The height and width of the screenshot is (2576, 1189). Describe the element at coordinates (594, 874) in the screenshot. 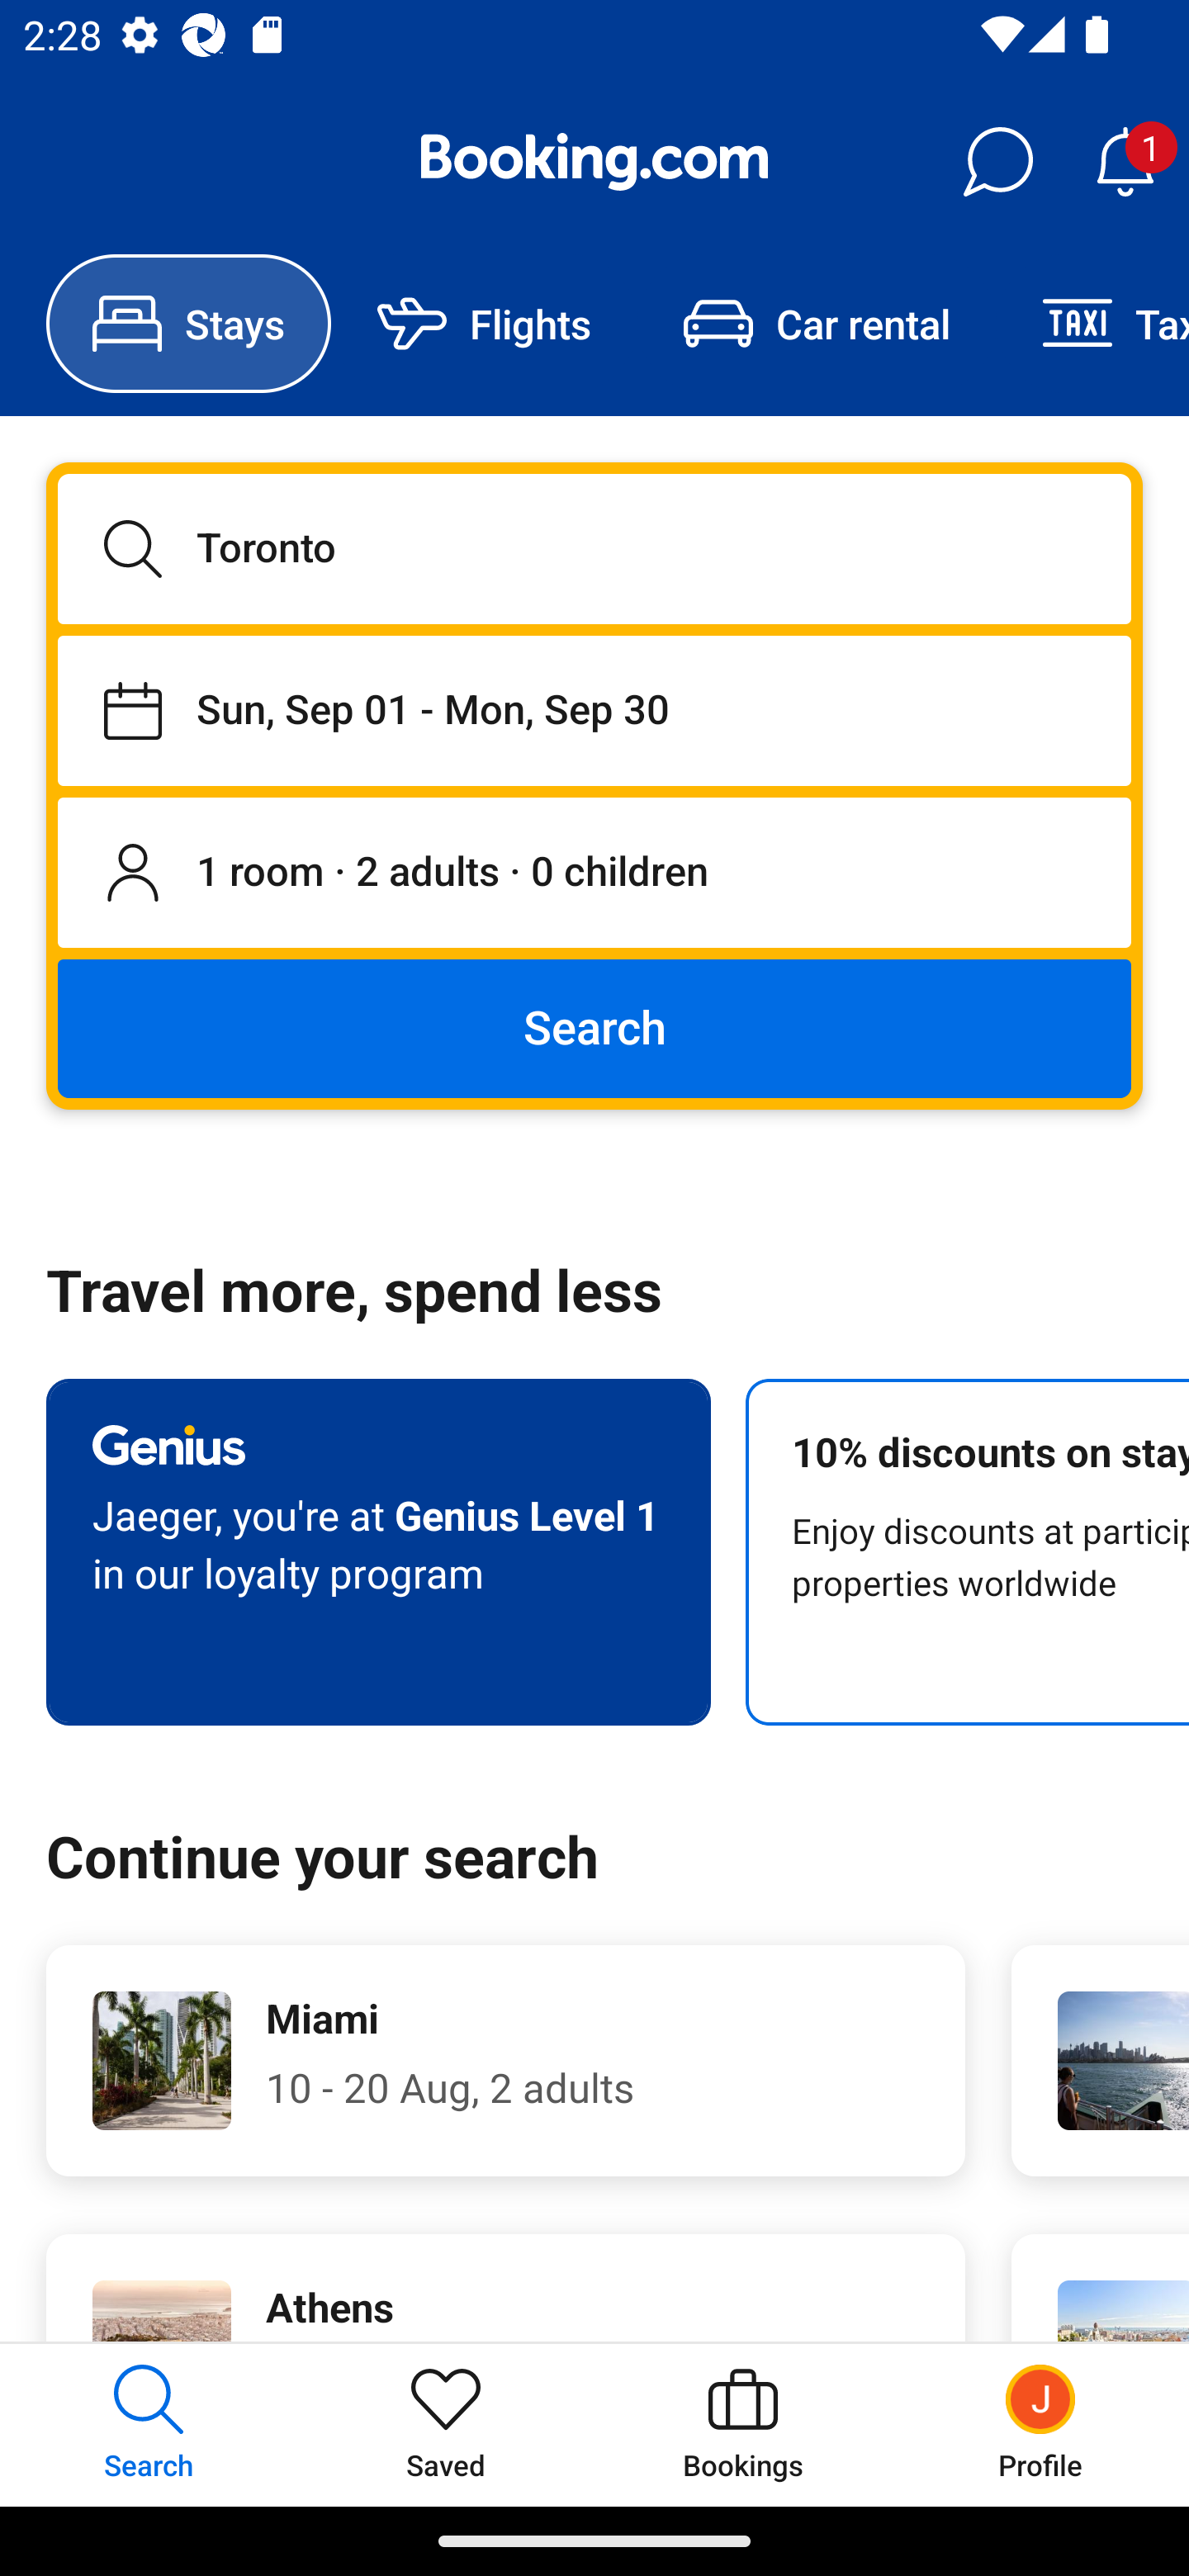

I see `1 room, 2 adults, 0 children` at that location.